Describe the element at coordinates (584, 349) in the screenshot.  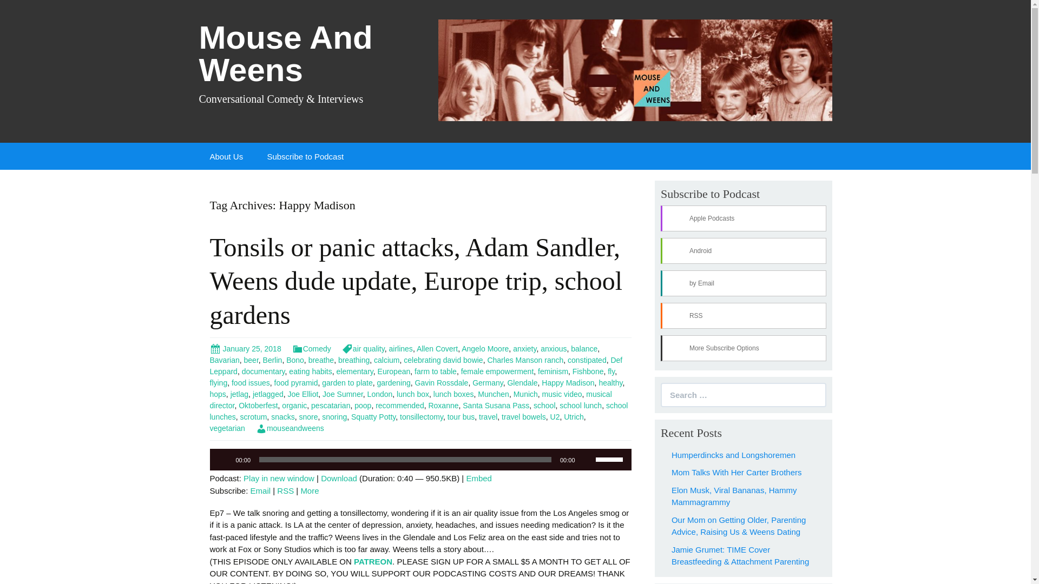
I see `balance` at that location.